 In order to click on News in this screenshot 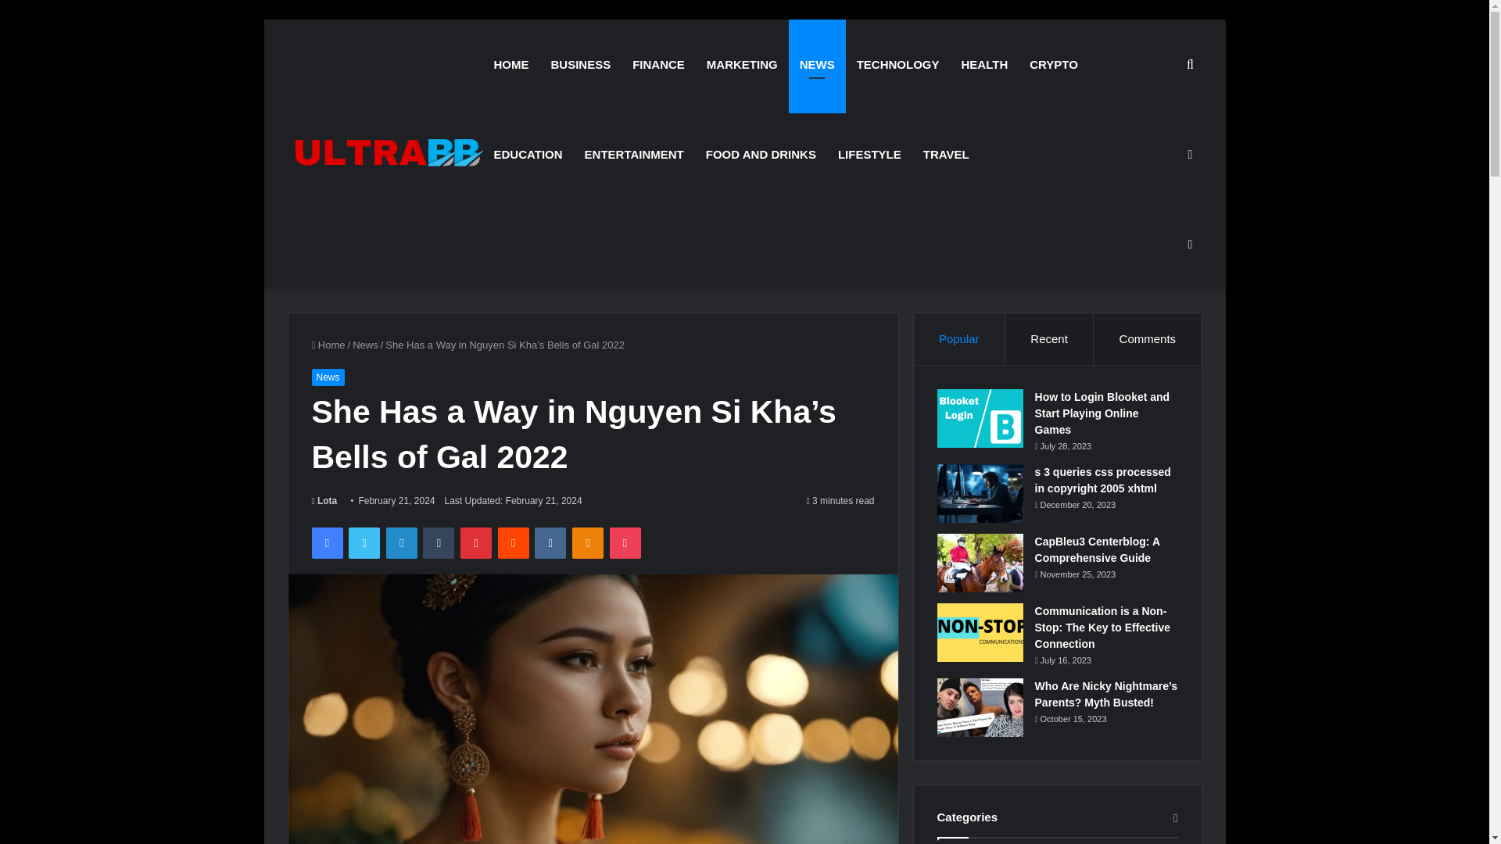, I will do `click(327, 377)`.